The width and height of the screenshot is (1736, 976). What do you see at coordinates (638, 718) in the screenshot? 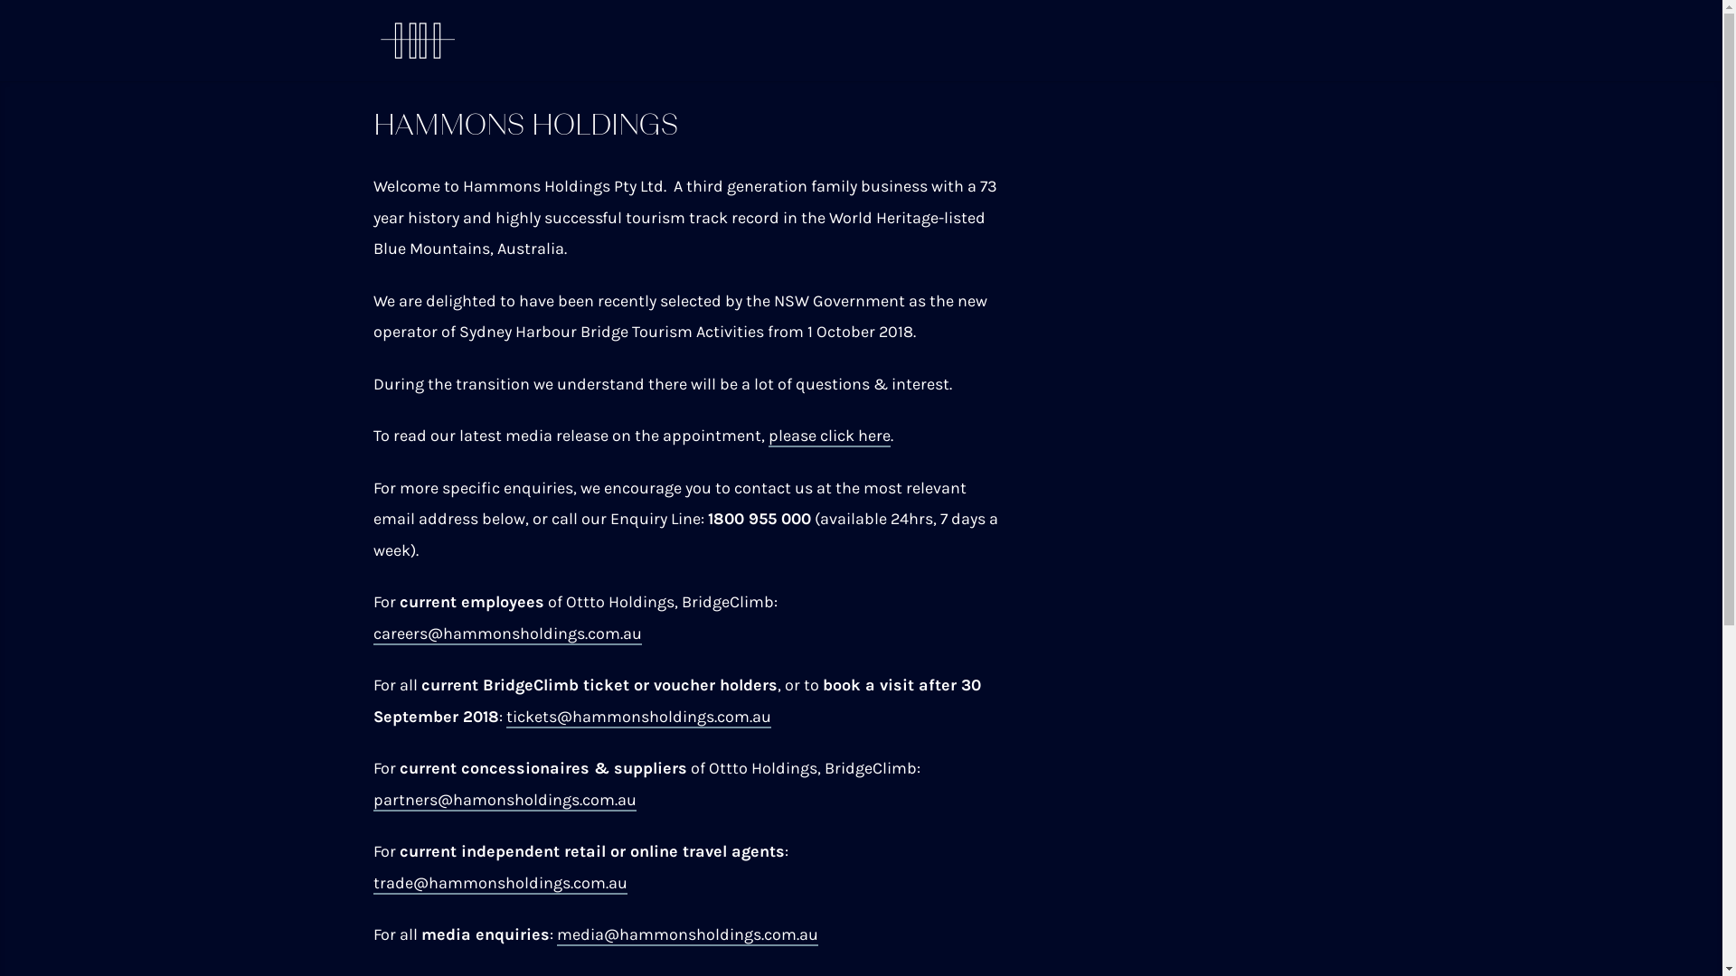
I see `tickets@hammonsholdings.com.au` at bounding box center [638, 718].